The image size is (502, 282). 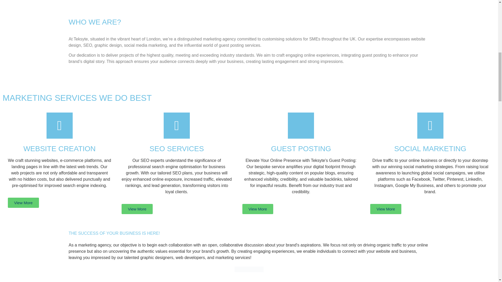 I want to click on View More, so click(x=386, y=209).